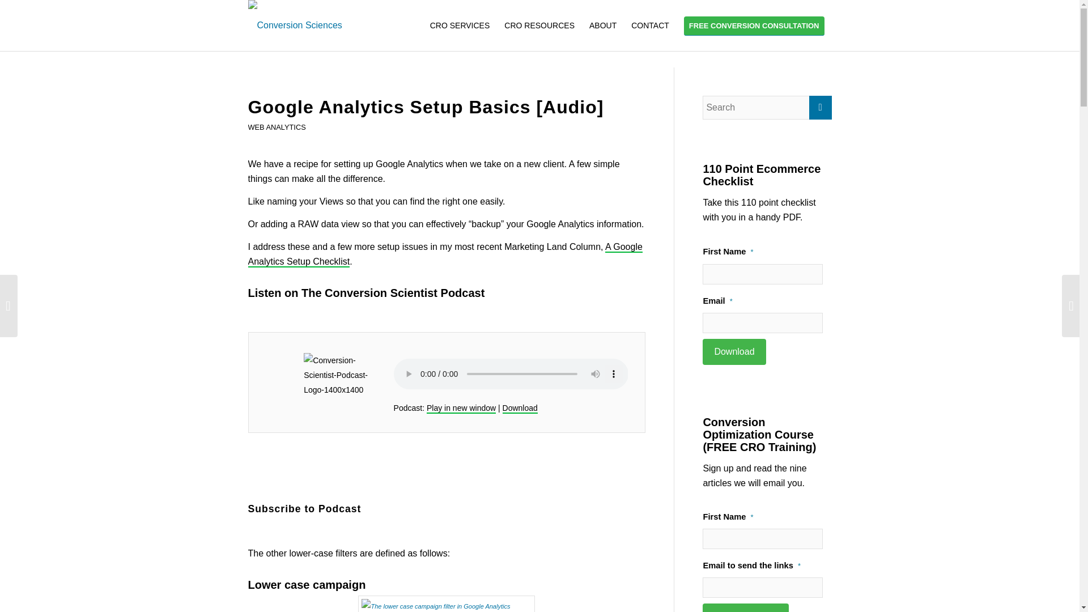 The height and width of the screenshot is (612, 1088). Describe the element at coordinates (520, 408) in the screenshot. I see `Download` at that location.